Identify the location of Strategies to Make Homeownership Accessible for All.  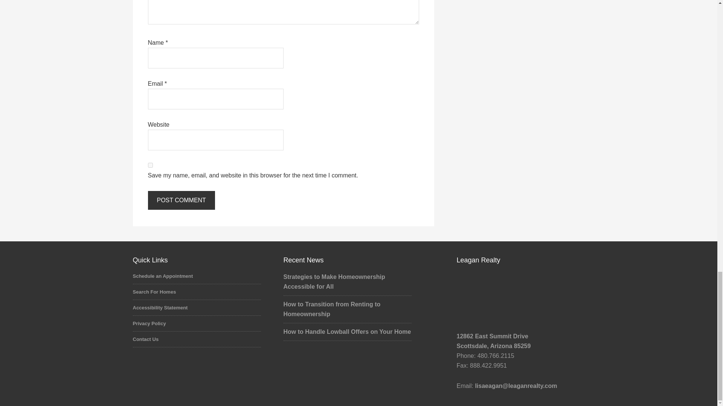
(334, 282).